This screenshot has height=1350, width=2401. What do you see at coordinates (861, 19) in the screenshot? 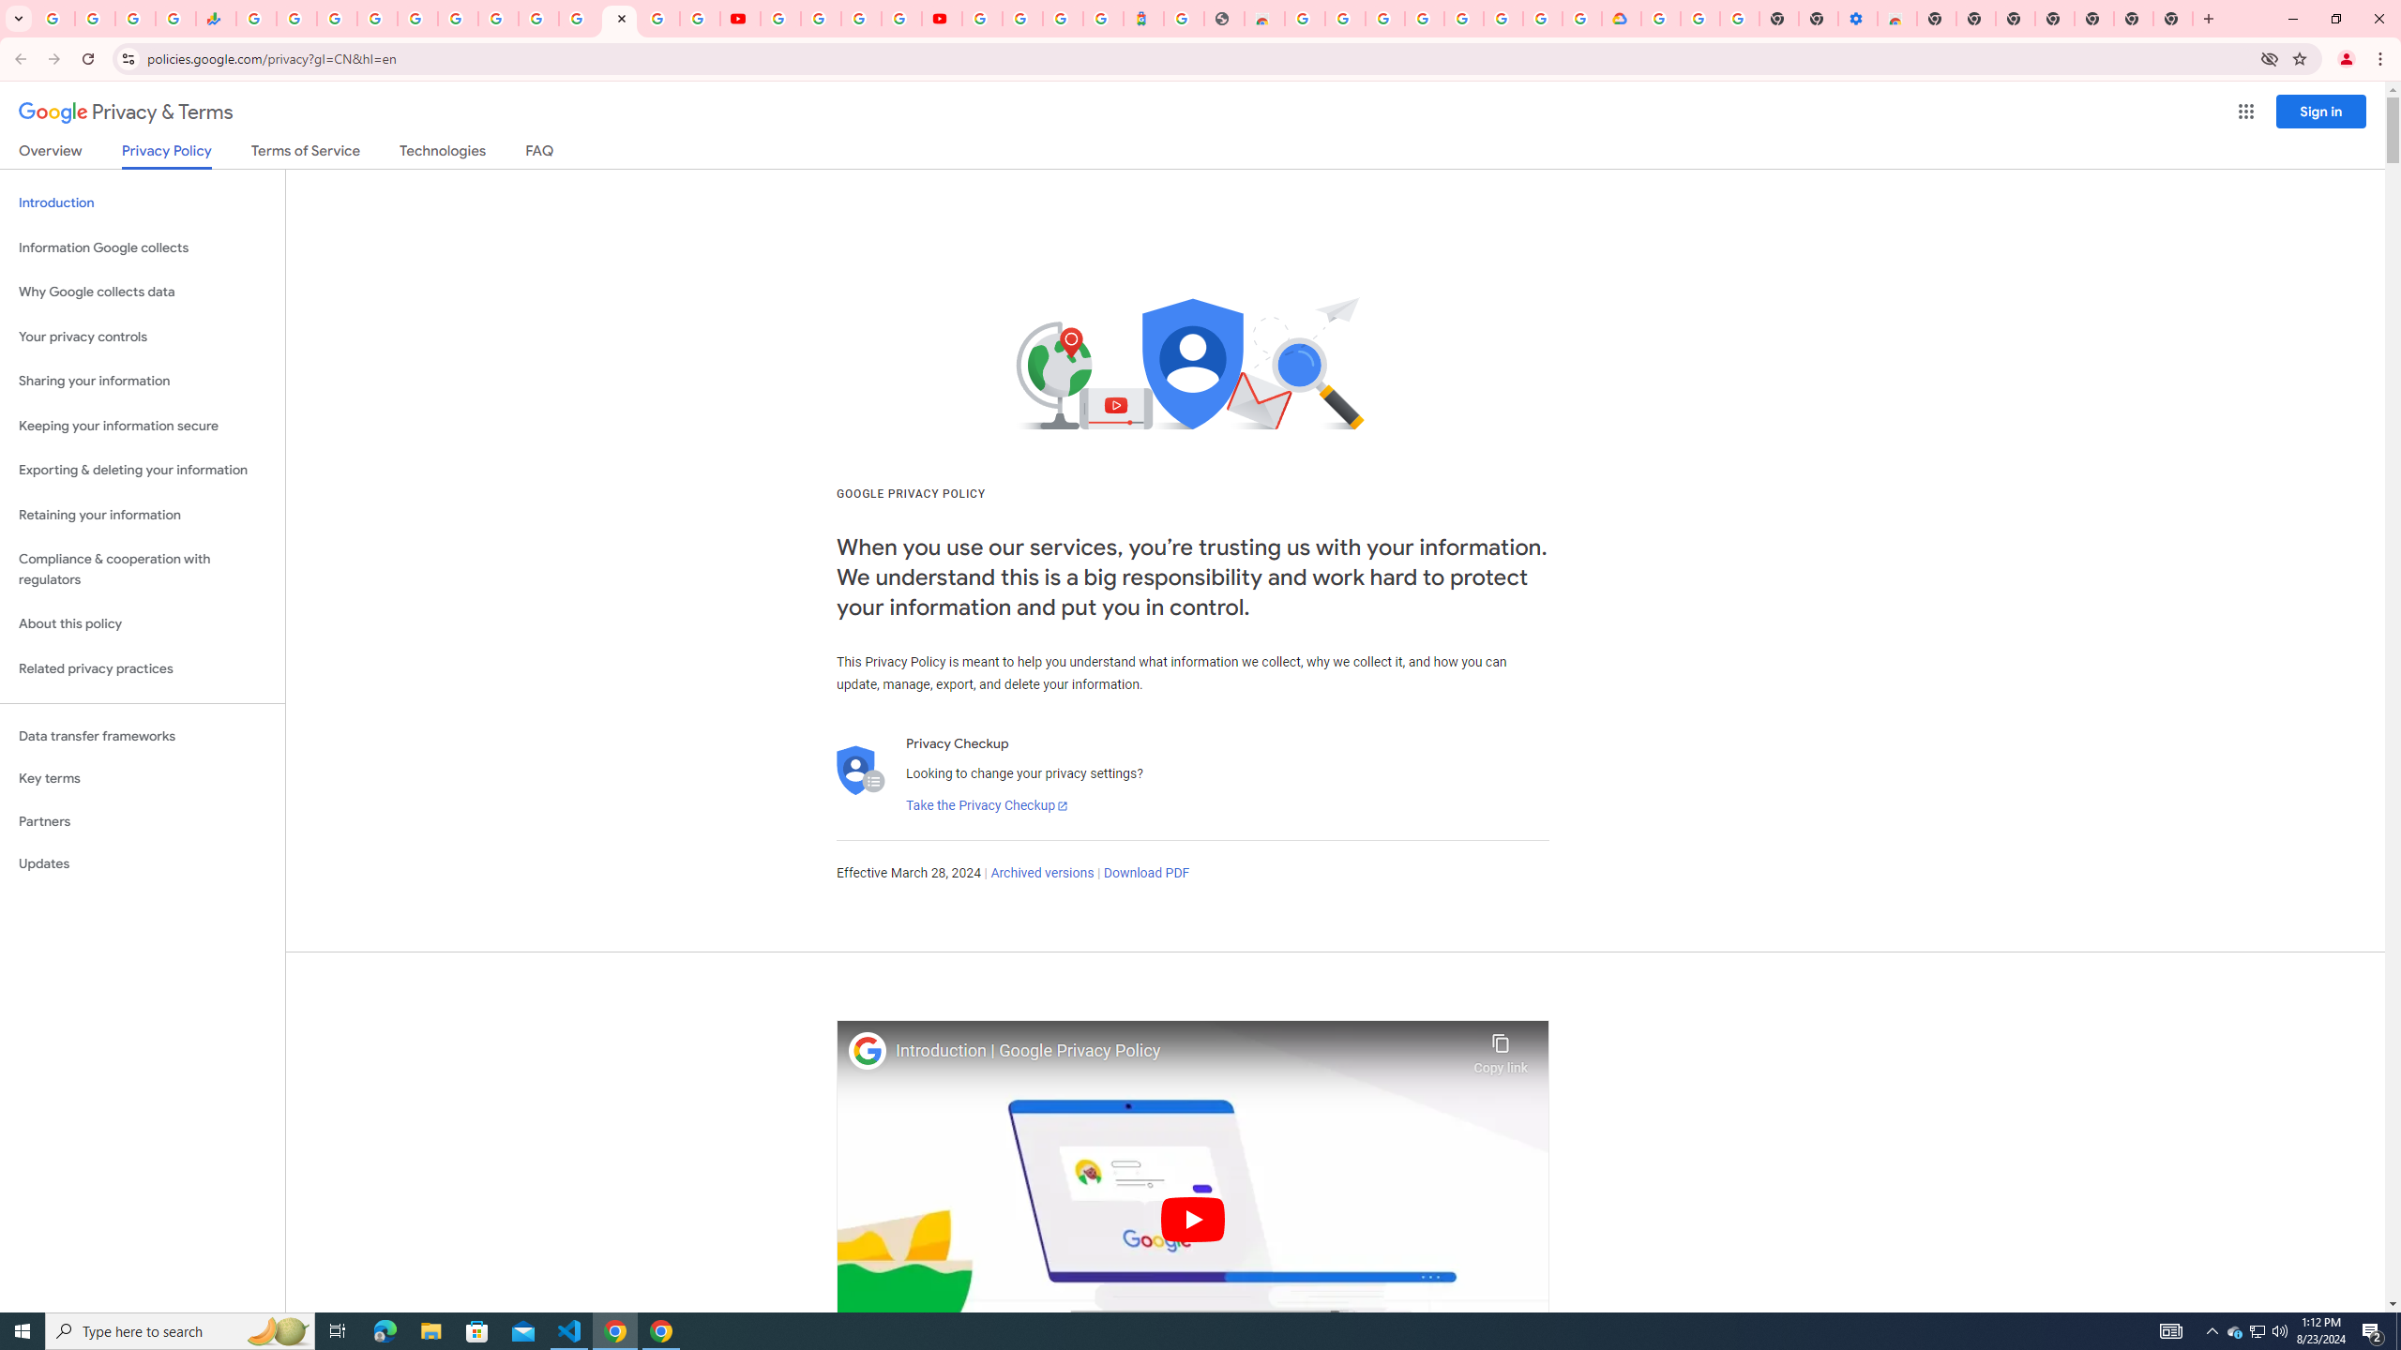
I see `Create your Google Account` at bounding box center [861, 19].